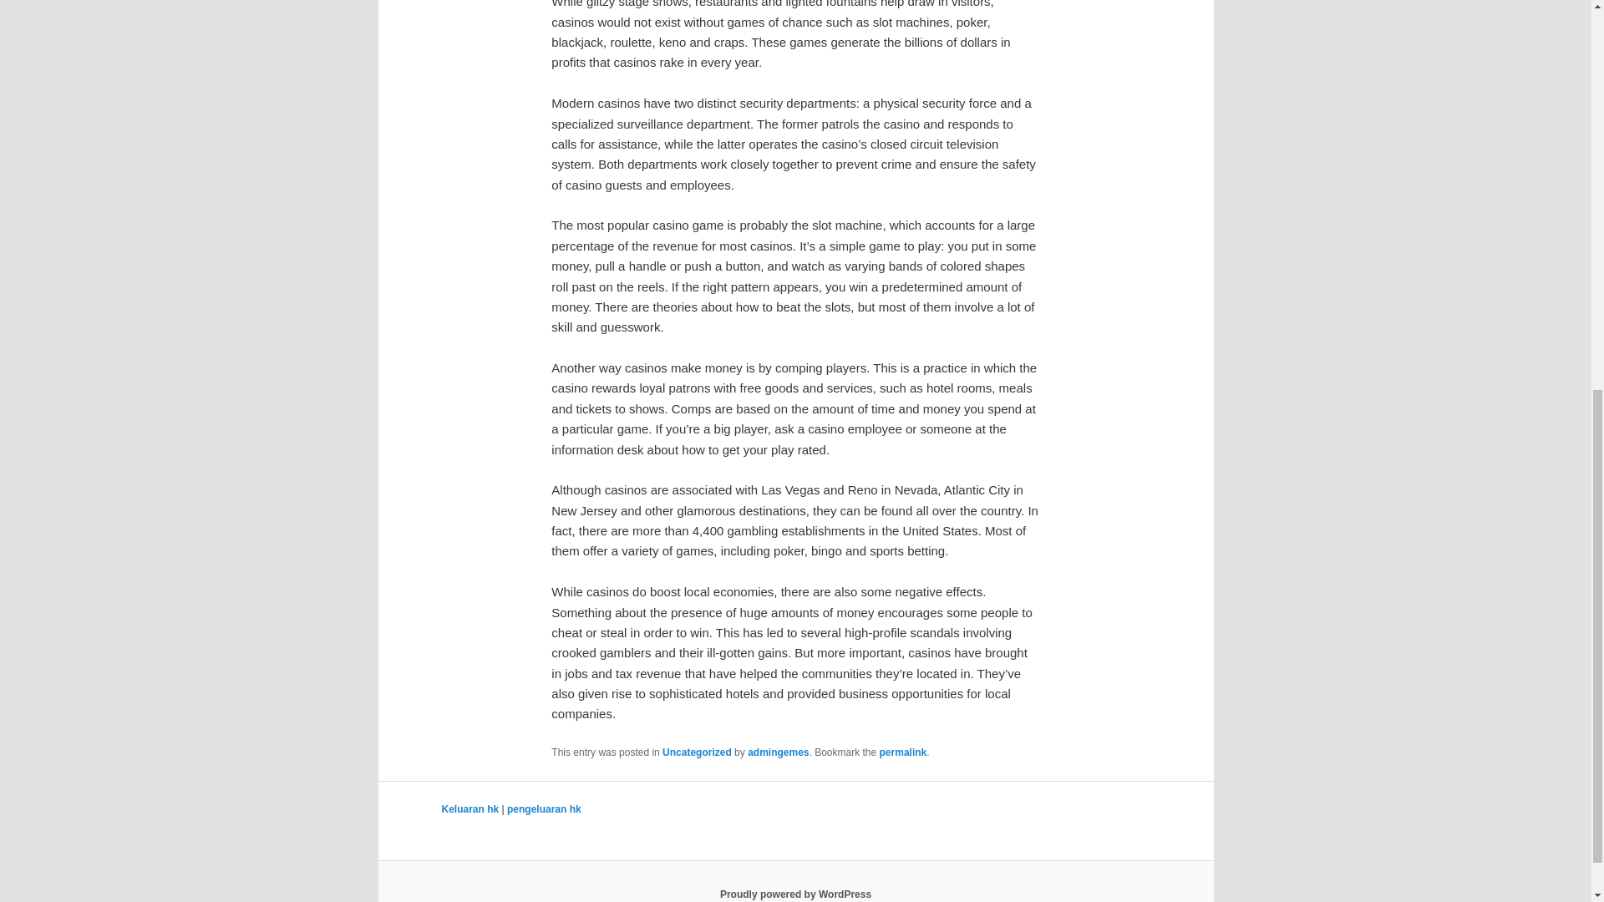  What do you see at coordinates (470, 809) in the screenshot?
I see `Keluaran hk` at bounding box center [470, 809].